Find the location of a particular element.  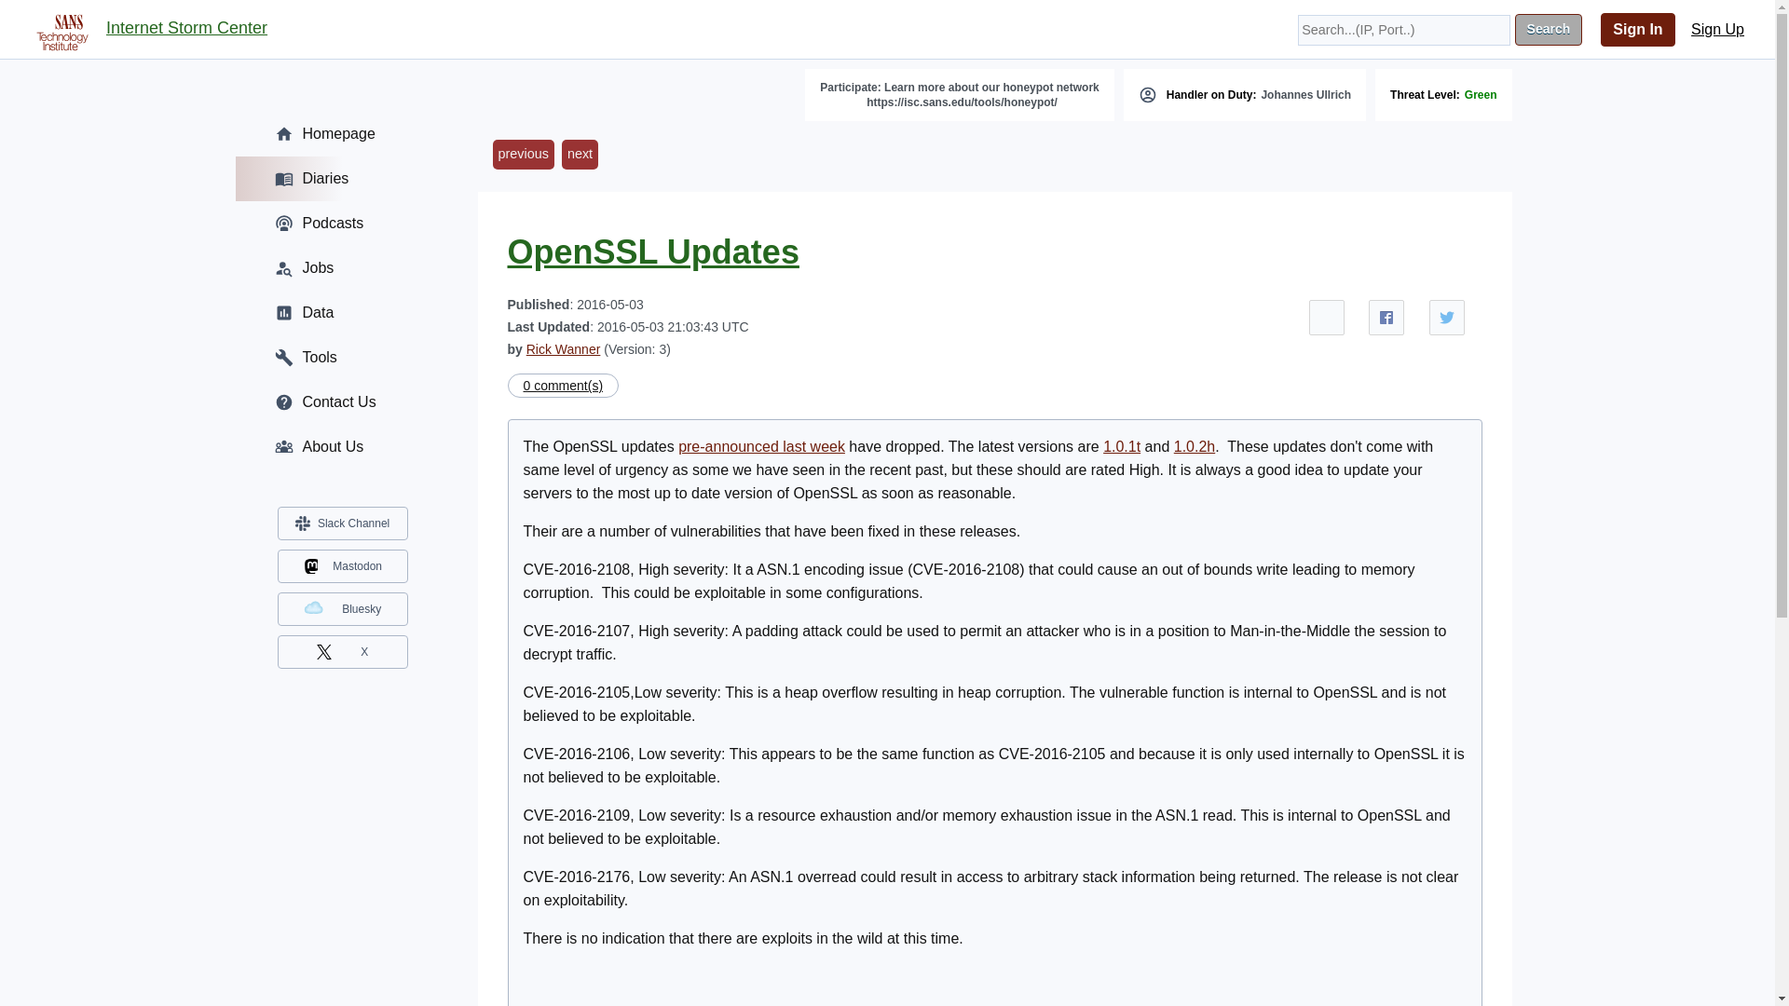

Rick Wanner is located at coordinates (563, 349).